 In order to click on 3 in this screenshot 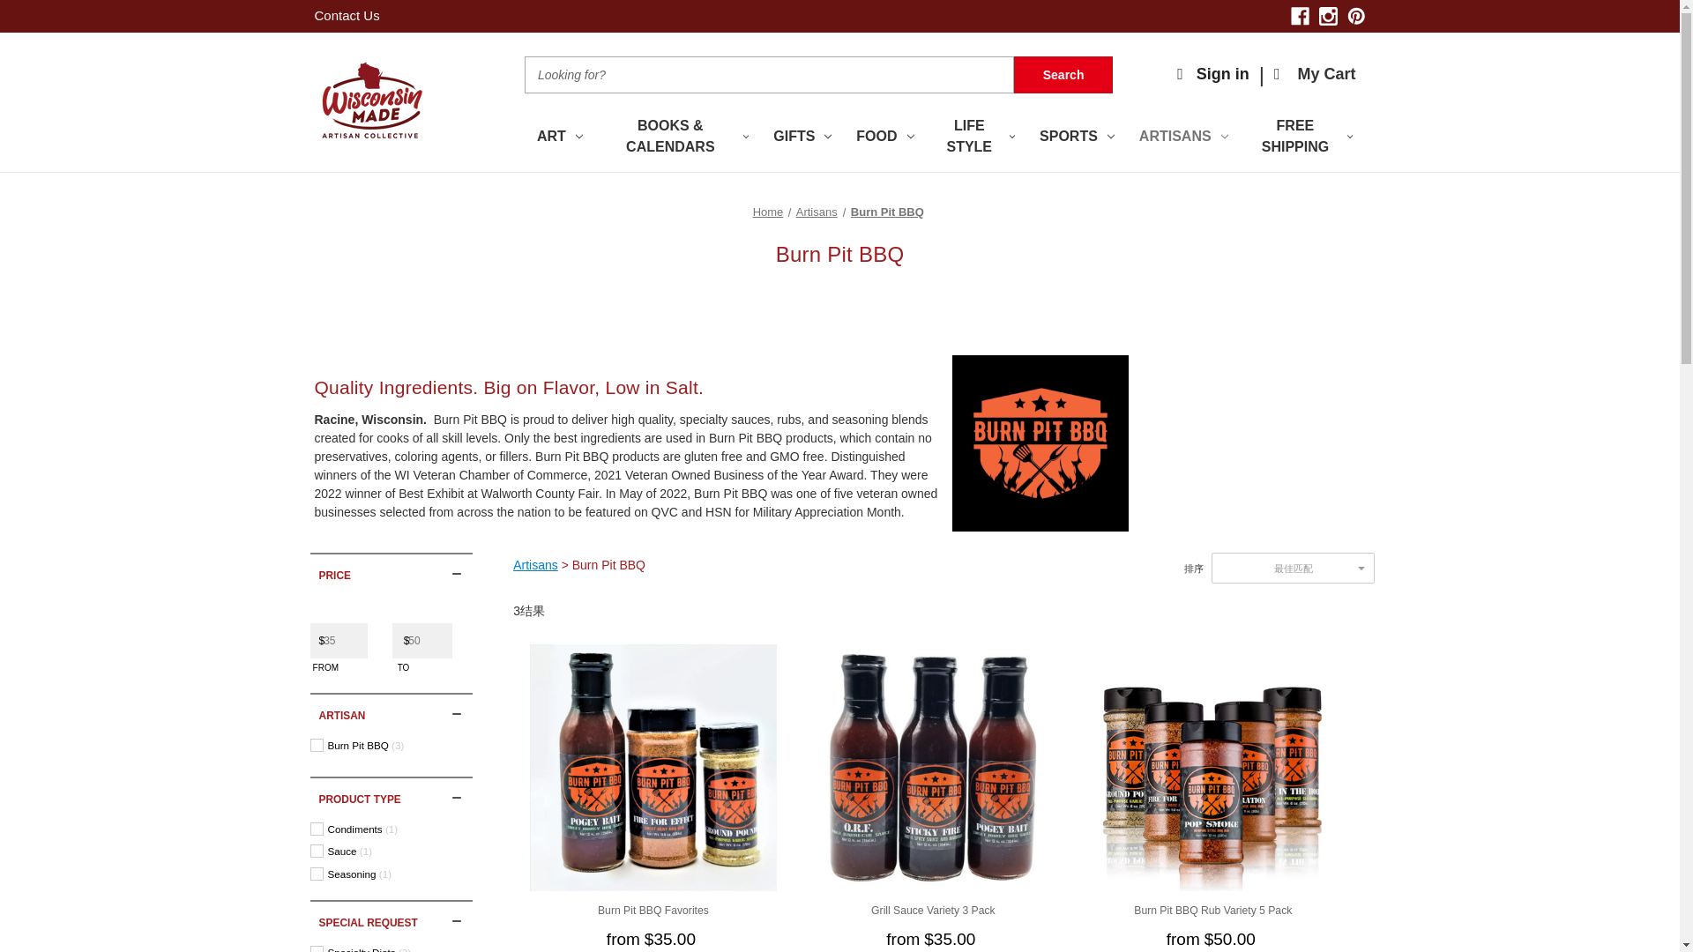, I will do `click(397, 746)`.